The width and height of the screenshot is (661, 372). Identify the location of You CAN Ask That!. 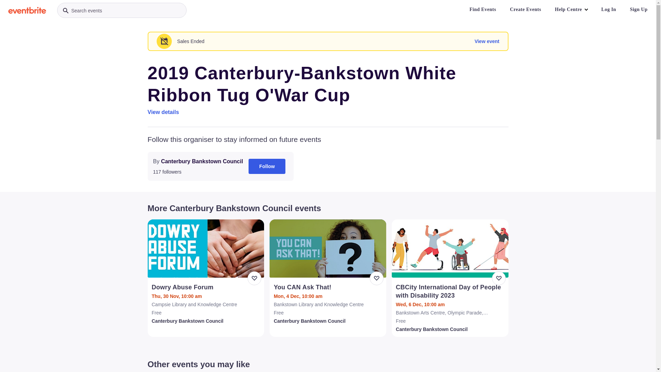
(328, 287).